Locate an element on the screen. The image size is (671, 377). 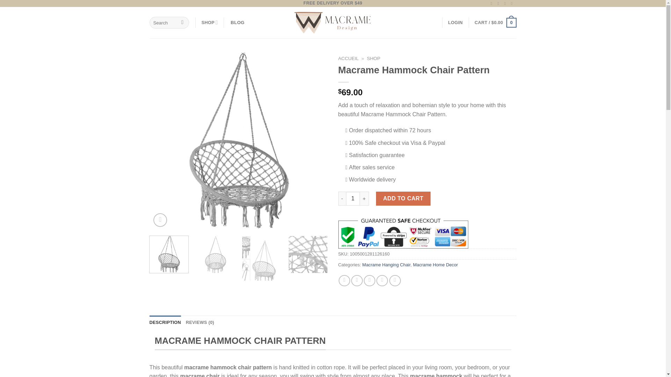
LOGIN is located at coordinates (455, 23).